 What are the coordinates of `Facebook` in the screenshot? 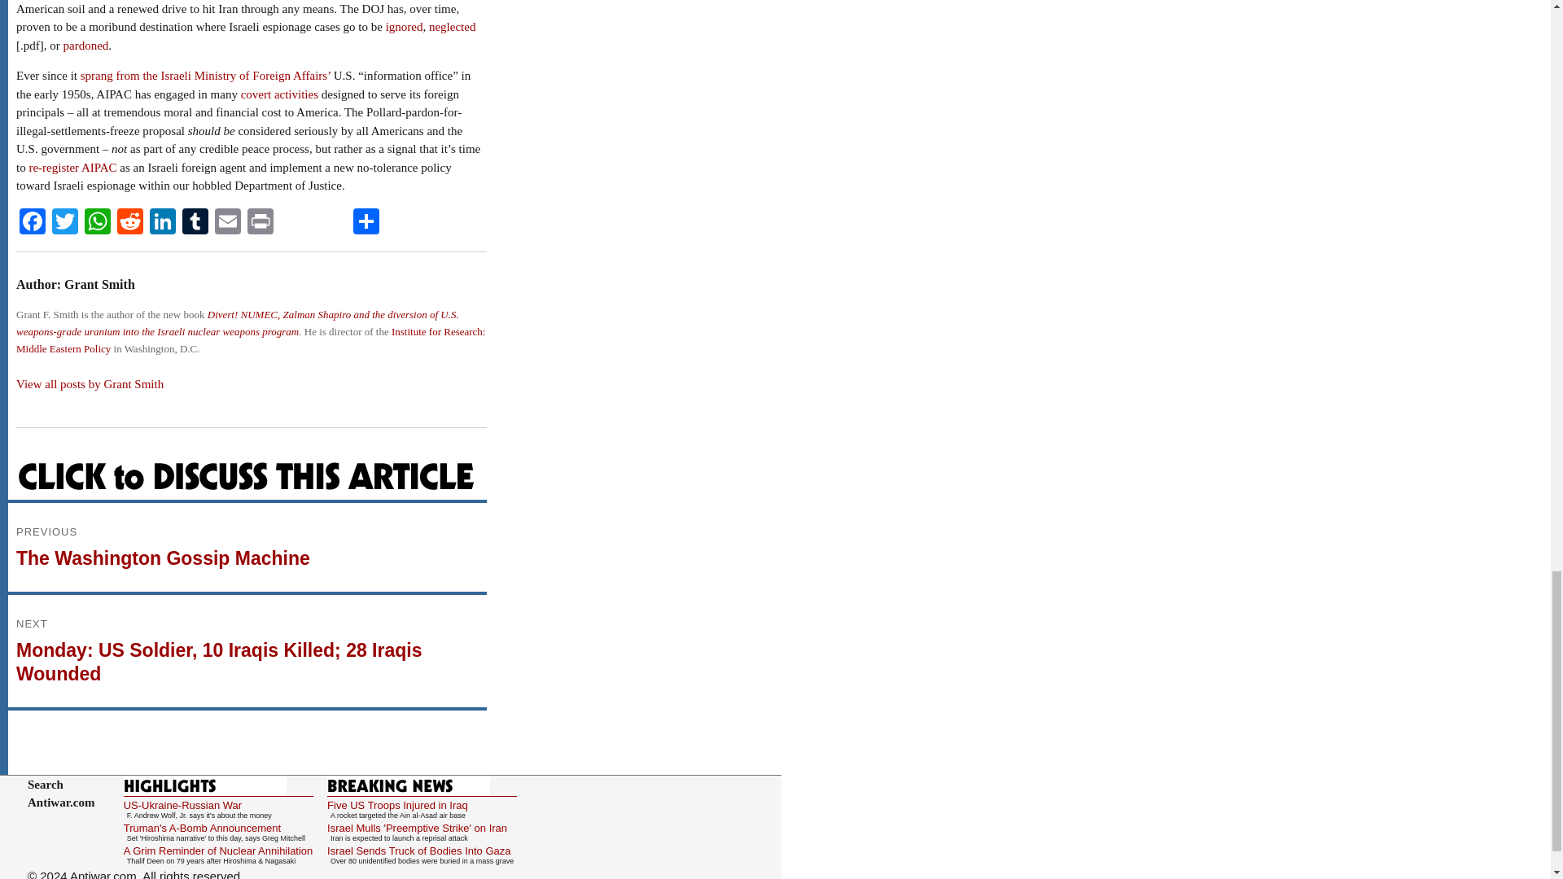 It's located at (32, 223).